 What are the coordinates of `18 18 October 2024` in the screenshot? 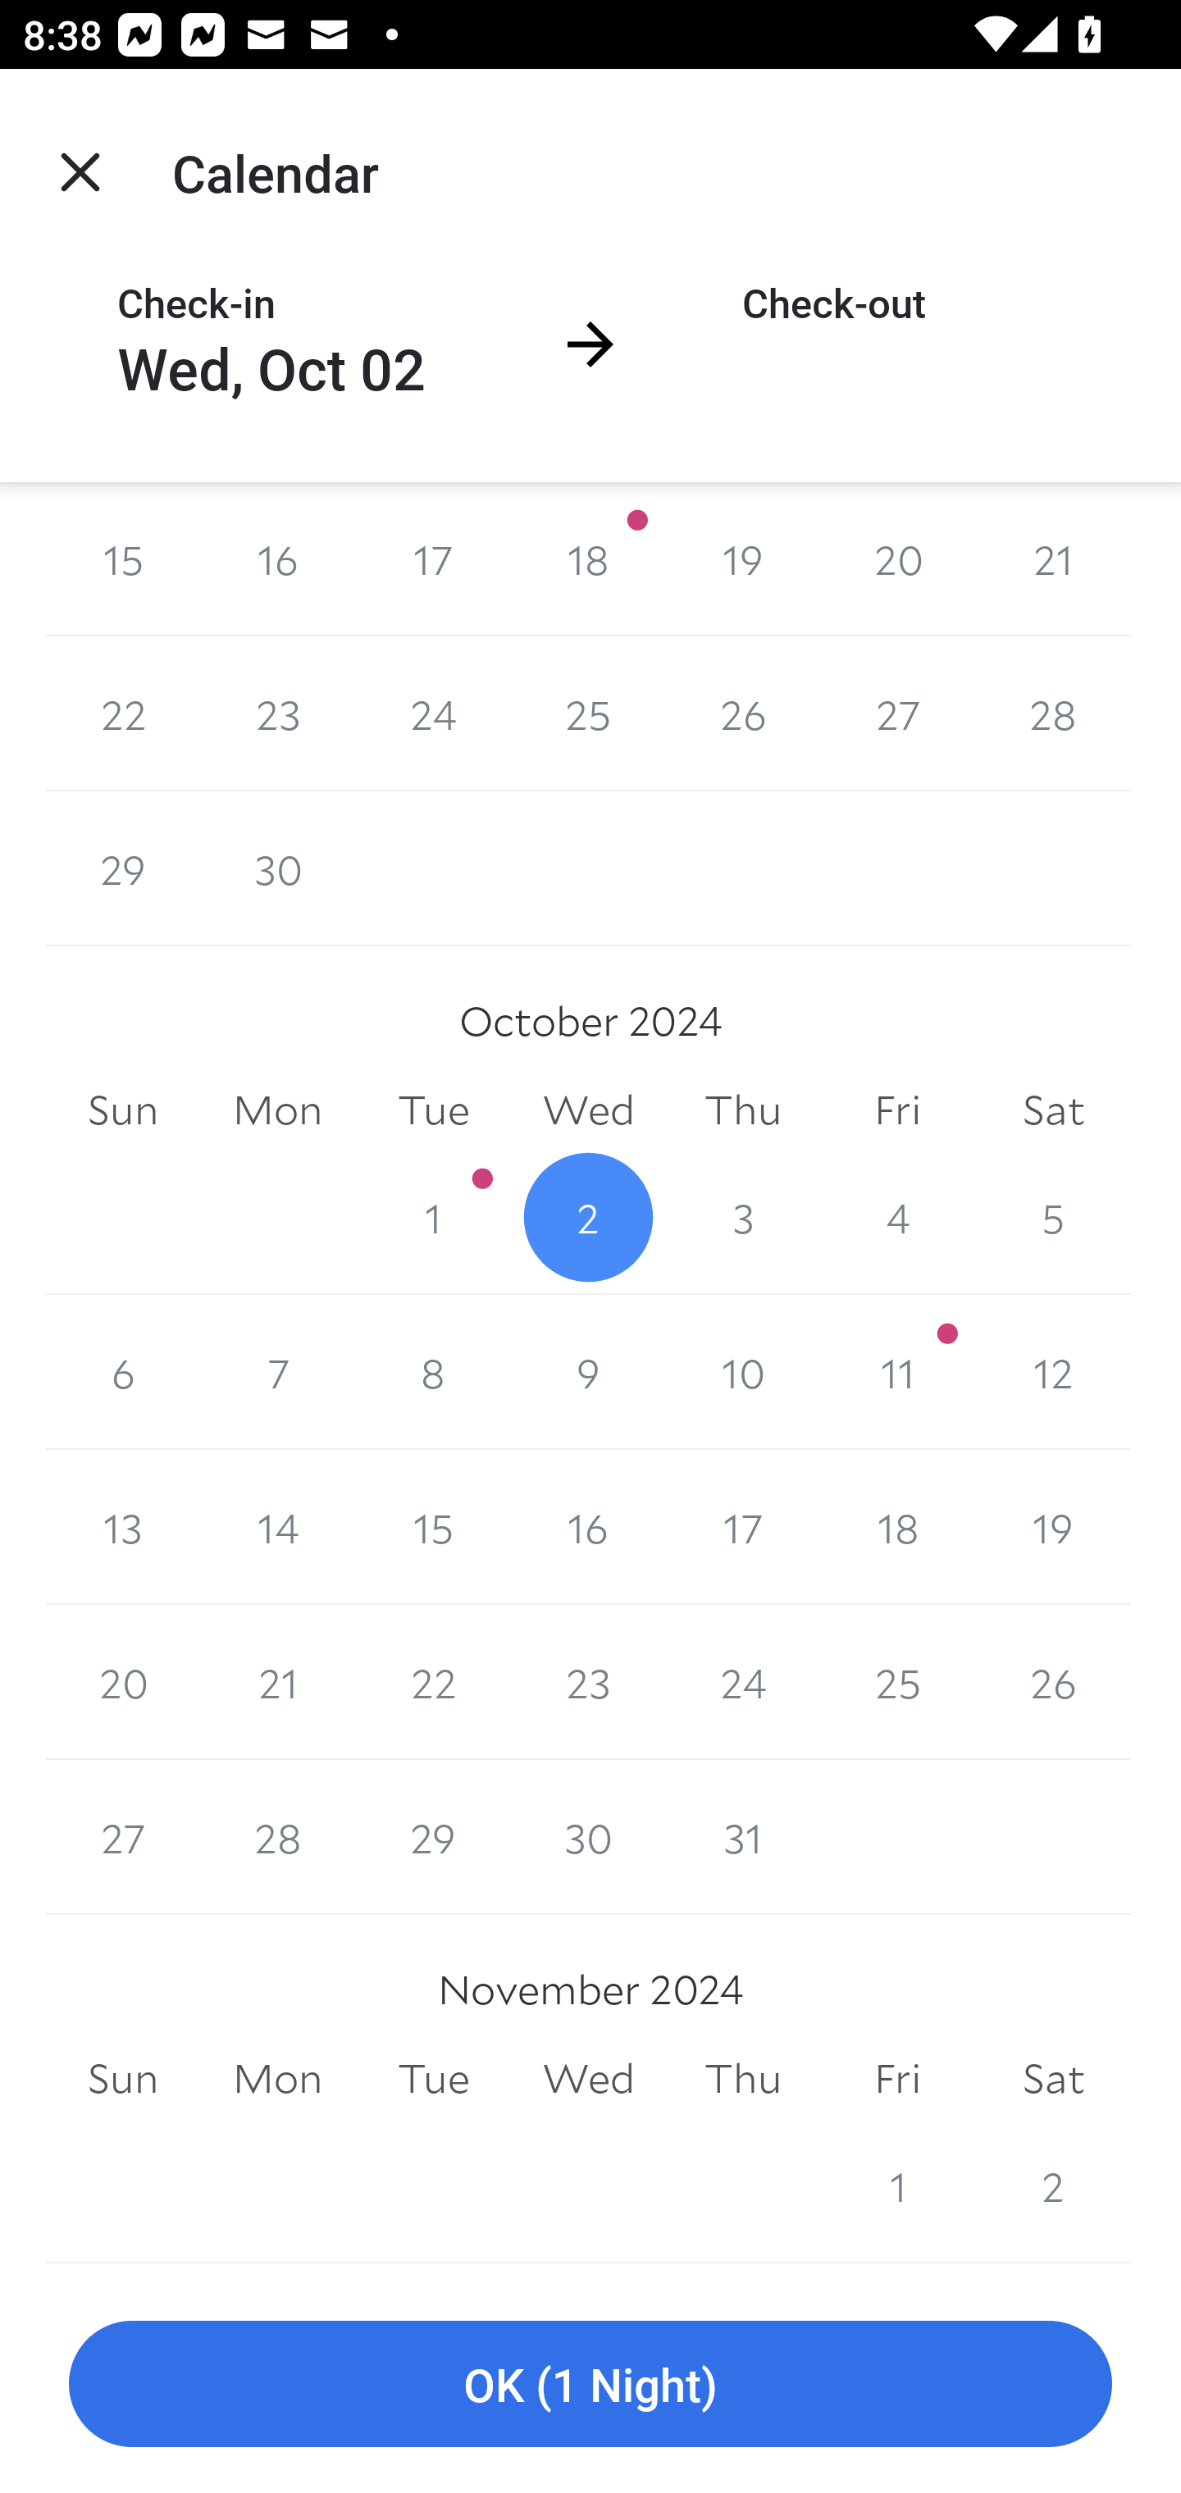 It's located at (897, 1528).